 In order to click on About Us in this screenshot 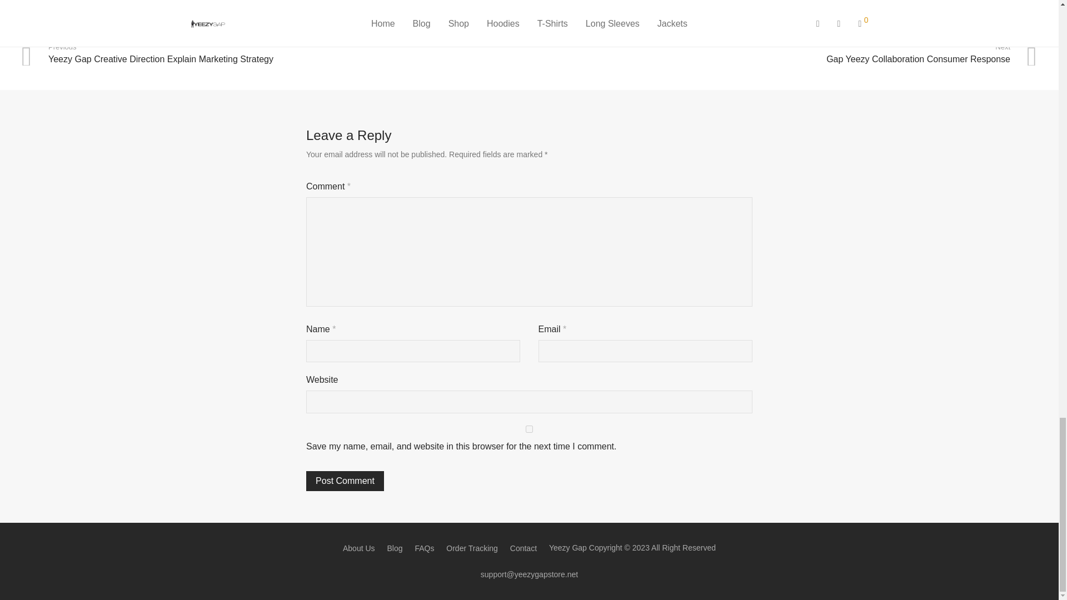, I will do `click(425, 548)`.